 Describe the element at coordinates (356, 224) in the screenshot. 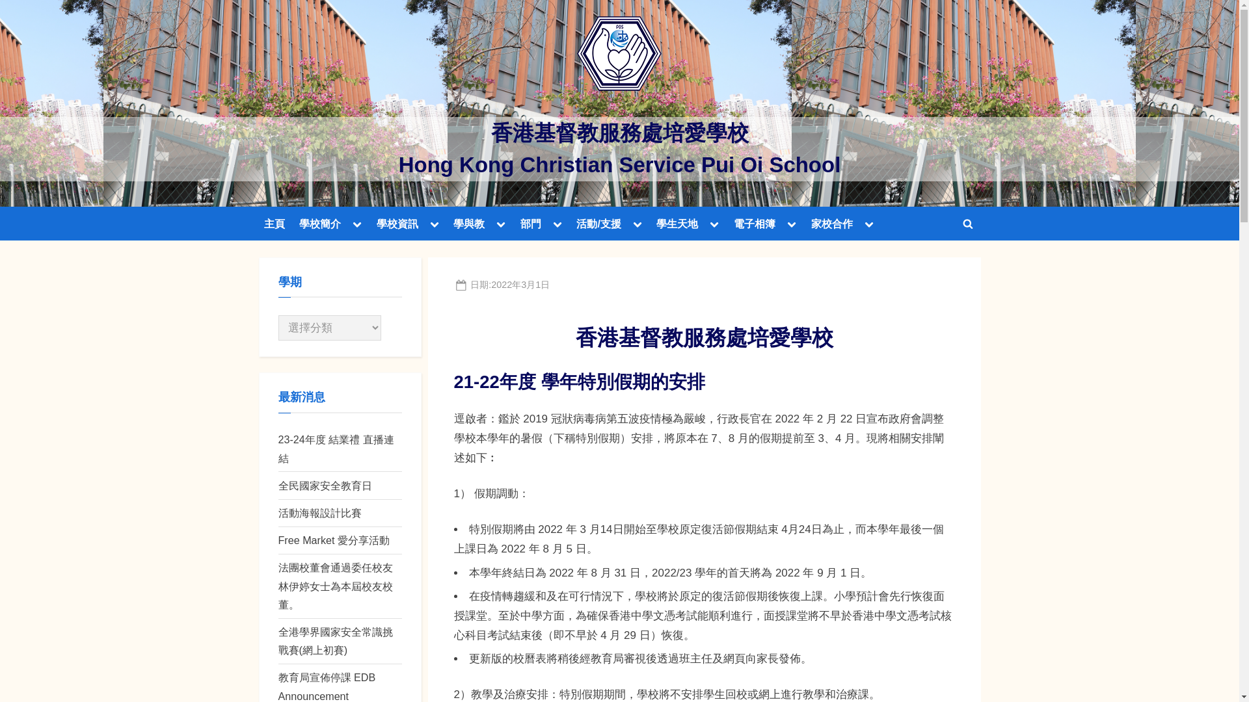

I see `Toggle sub-menu` at that location.